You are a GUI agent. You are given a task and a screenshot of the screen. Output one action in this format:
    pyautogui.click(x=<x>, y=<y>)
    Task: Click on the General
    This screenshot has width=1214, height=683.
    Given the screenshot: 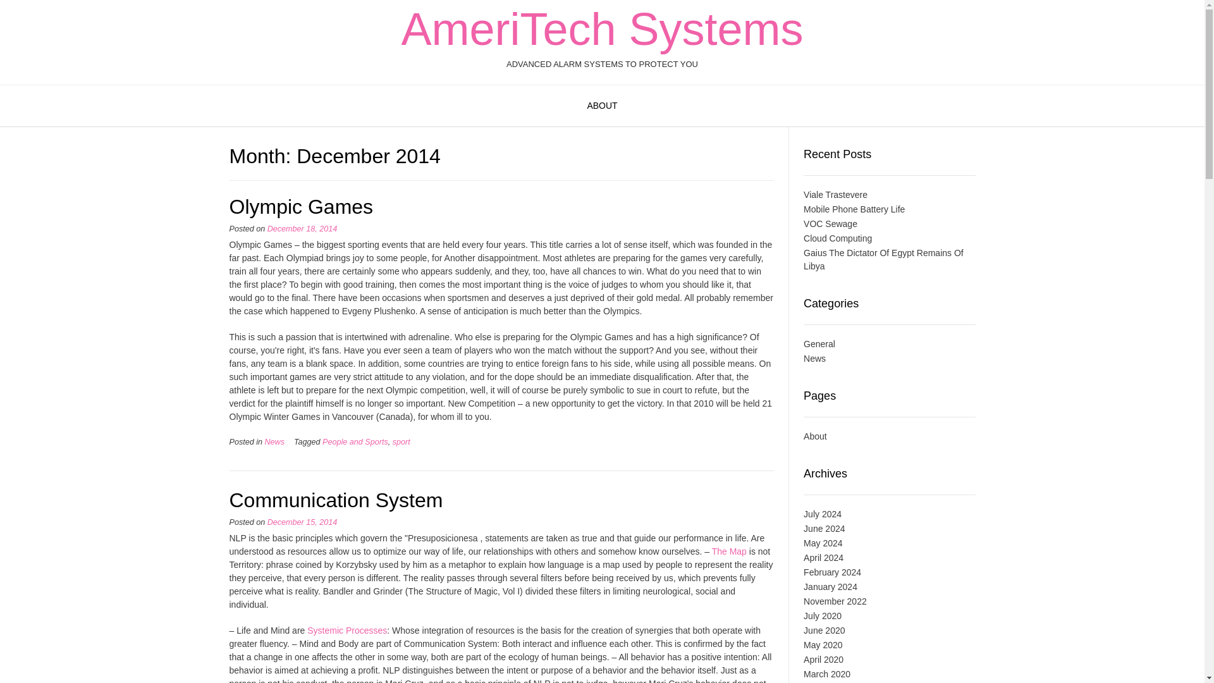 What is the action you would take?
    pyautogui.click(x=819, y=343)
    